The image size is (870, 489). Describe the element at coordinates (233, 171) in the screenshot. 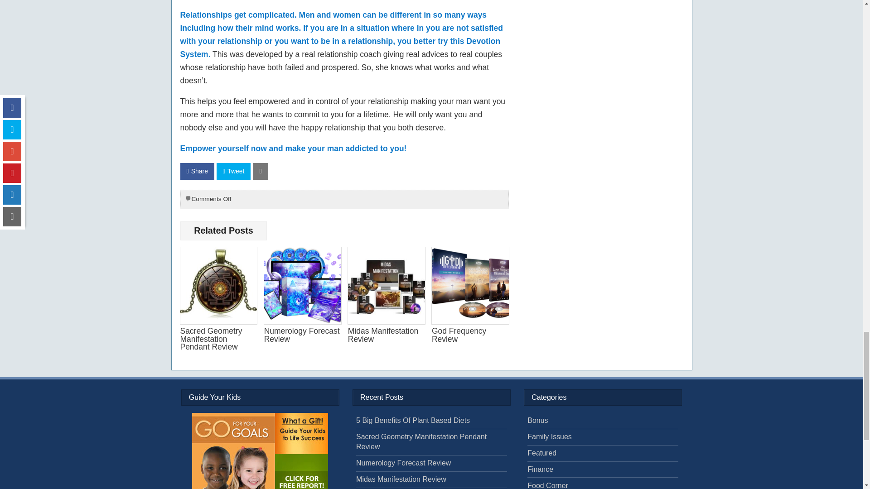

I see `Tweet on Twitter` at that location.